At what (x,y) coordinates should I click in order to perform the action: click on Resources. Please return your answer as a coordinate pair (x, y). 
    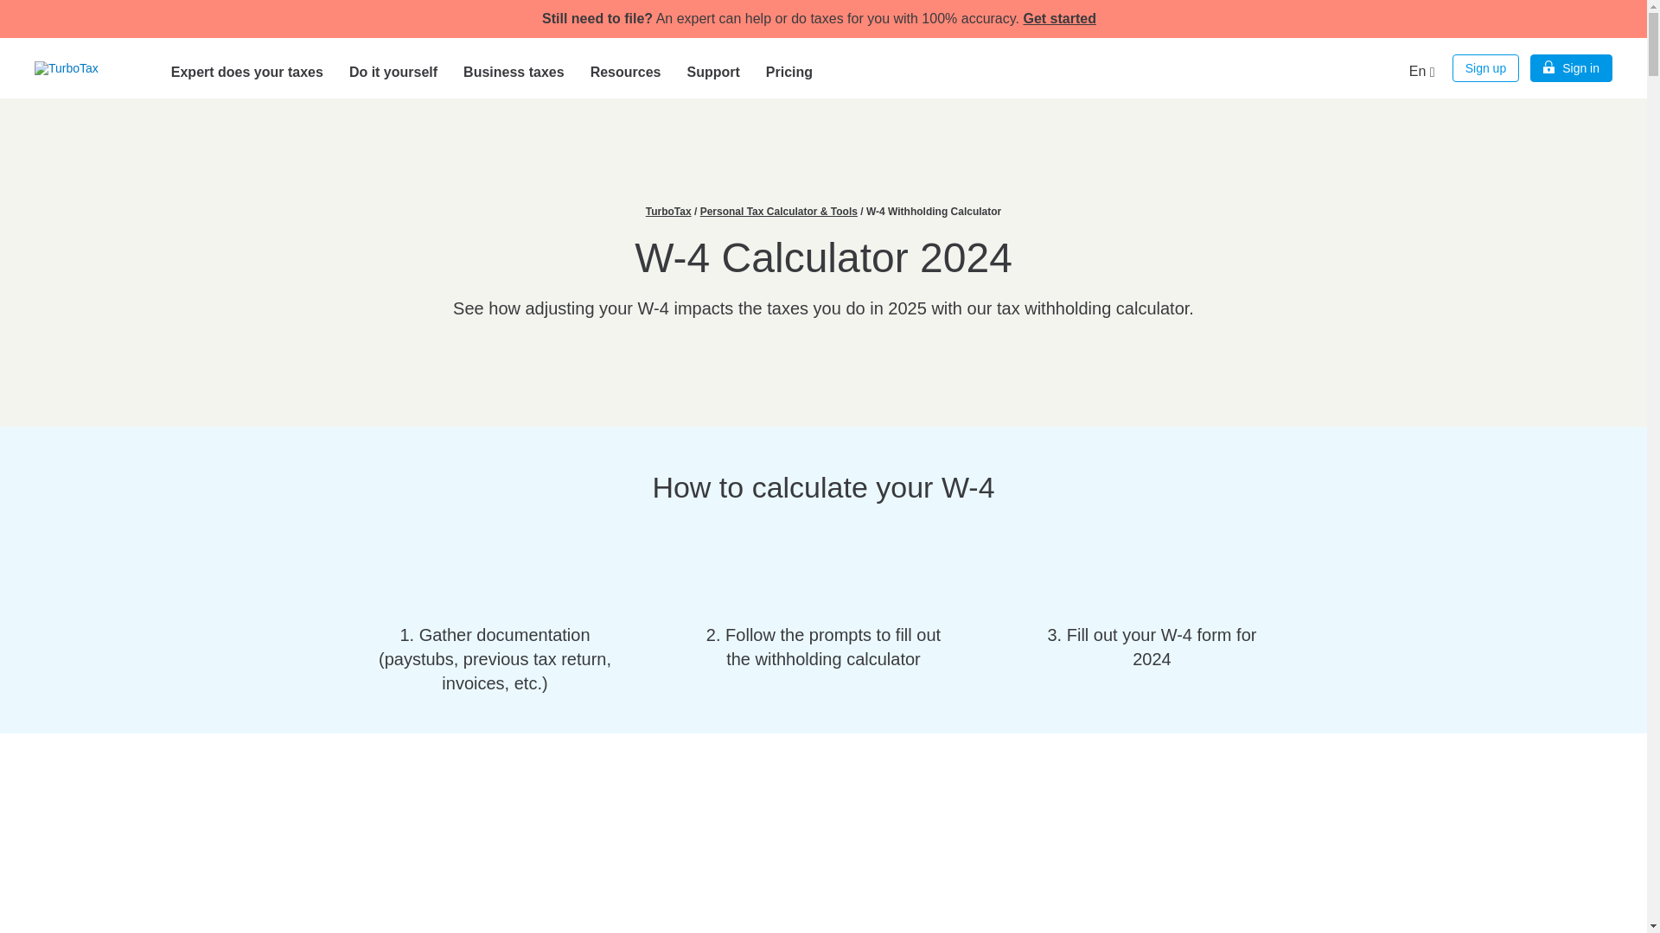
    Looking at the image, I should click on (626, 67).